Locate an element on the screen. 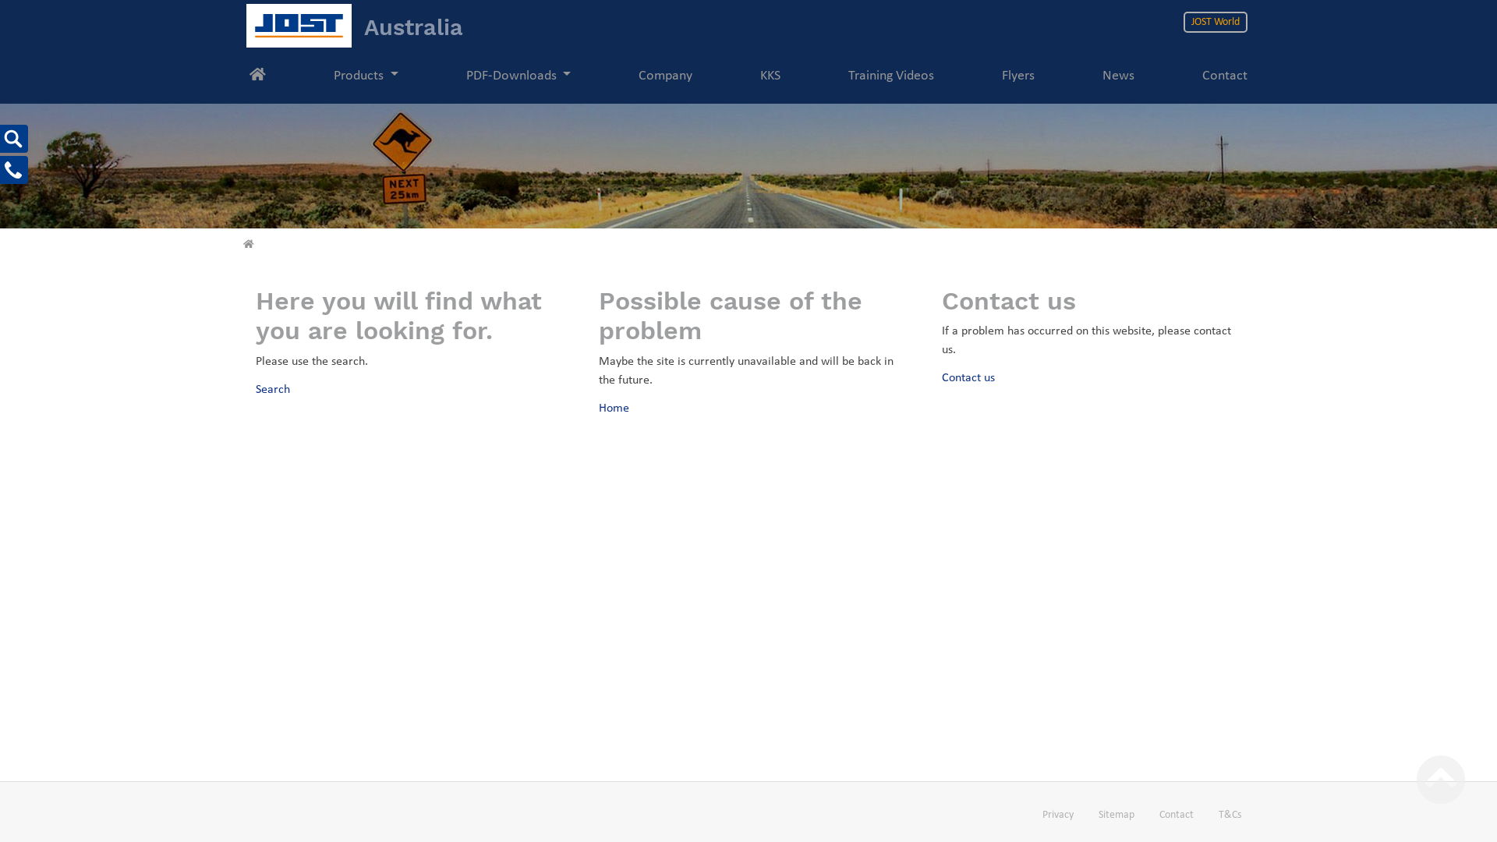  JOST World is located at coordinates (1216, 22).